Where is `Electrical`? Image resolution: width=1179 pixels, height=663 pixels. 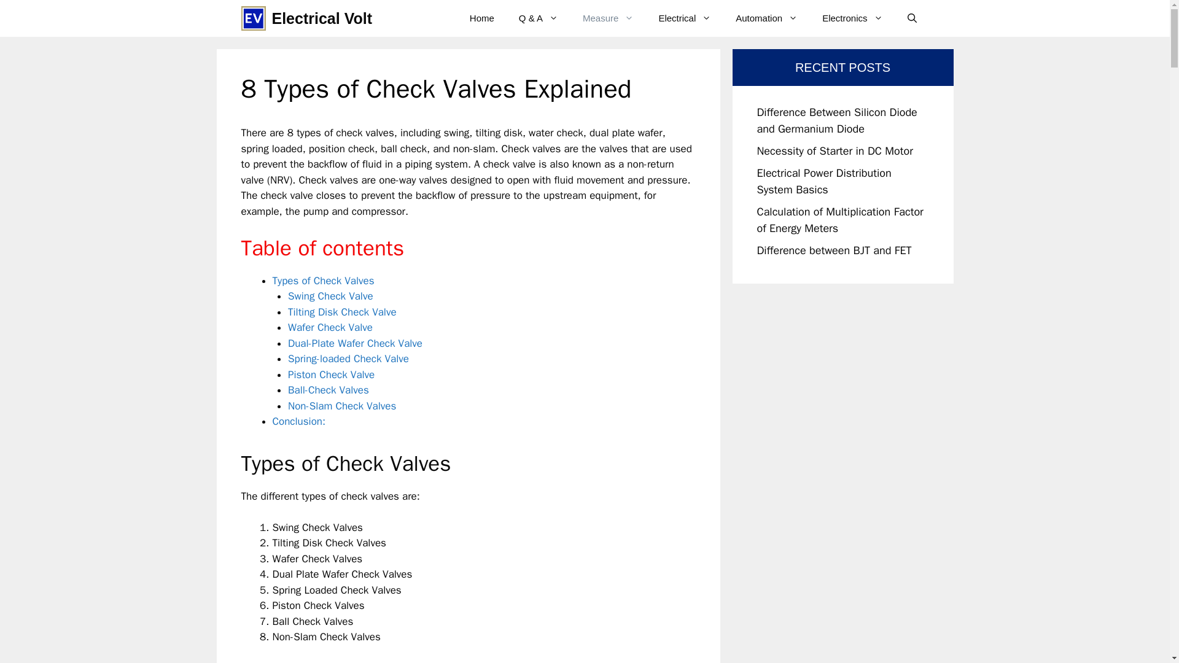 Electrical is located at coordinates (685, 18).